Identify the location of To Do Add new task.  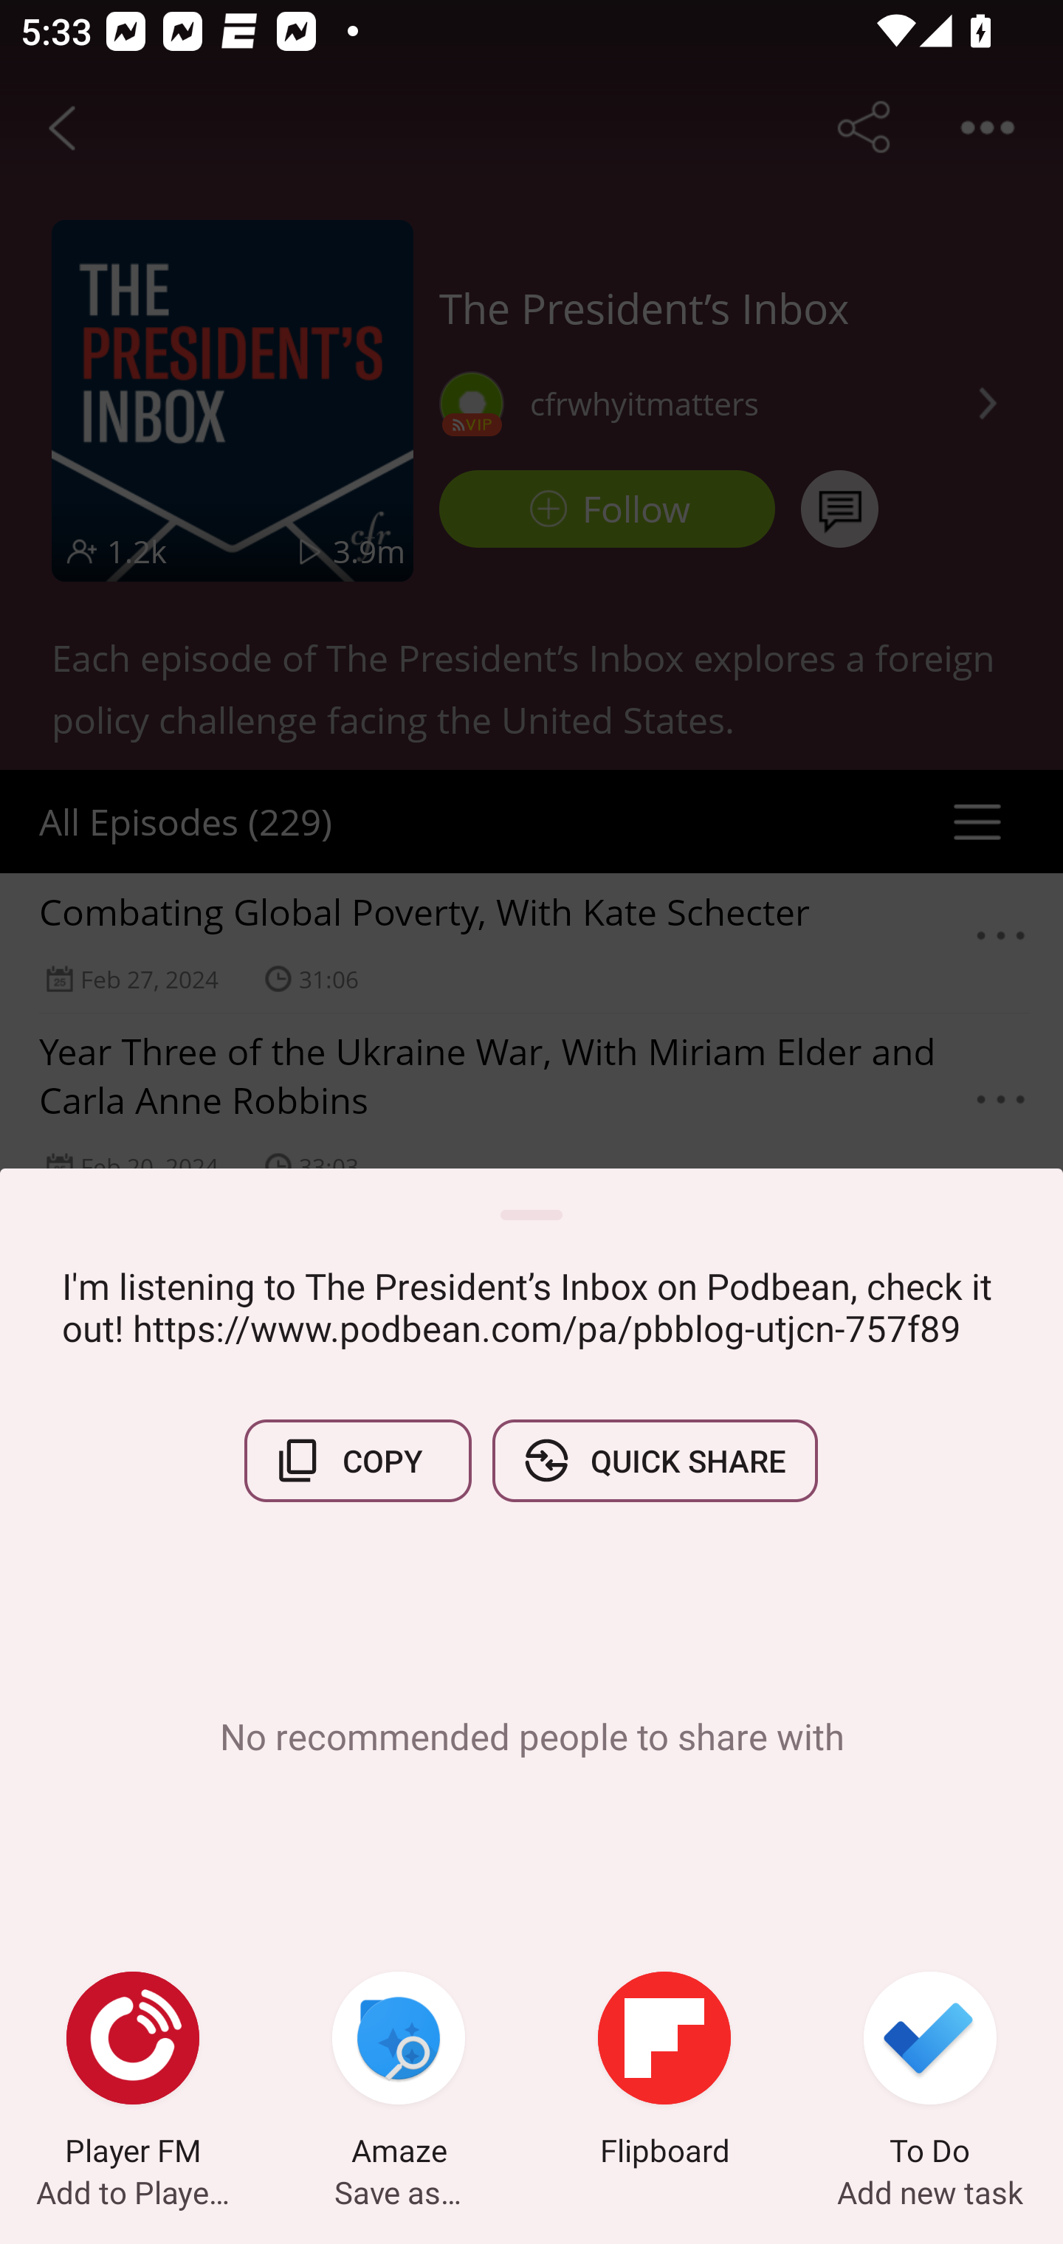
(930, 2073).